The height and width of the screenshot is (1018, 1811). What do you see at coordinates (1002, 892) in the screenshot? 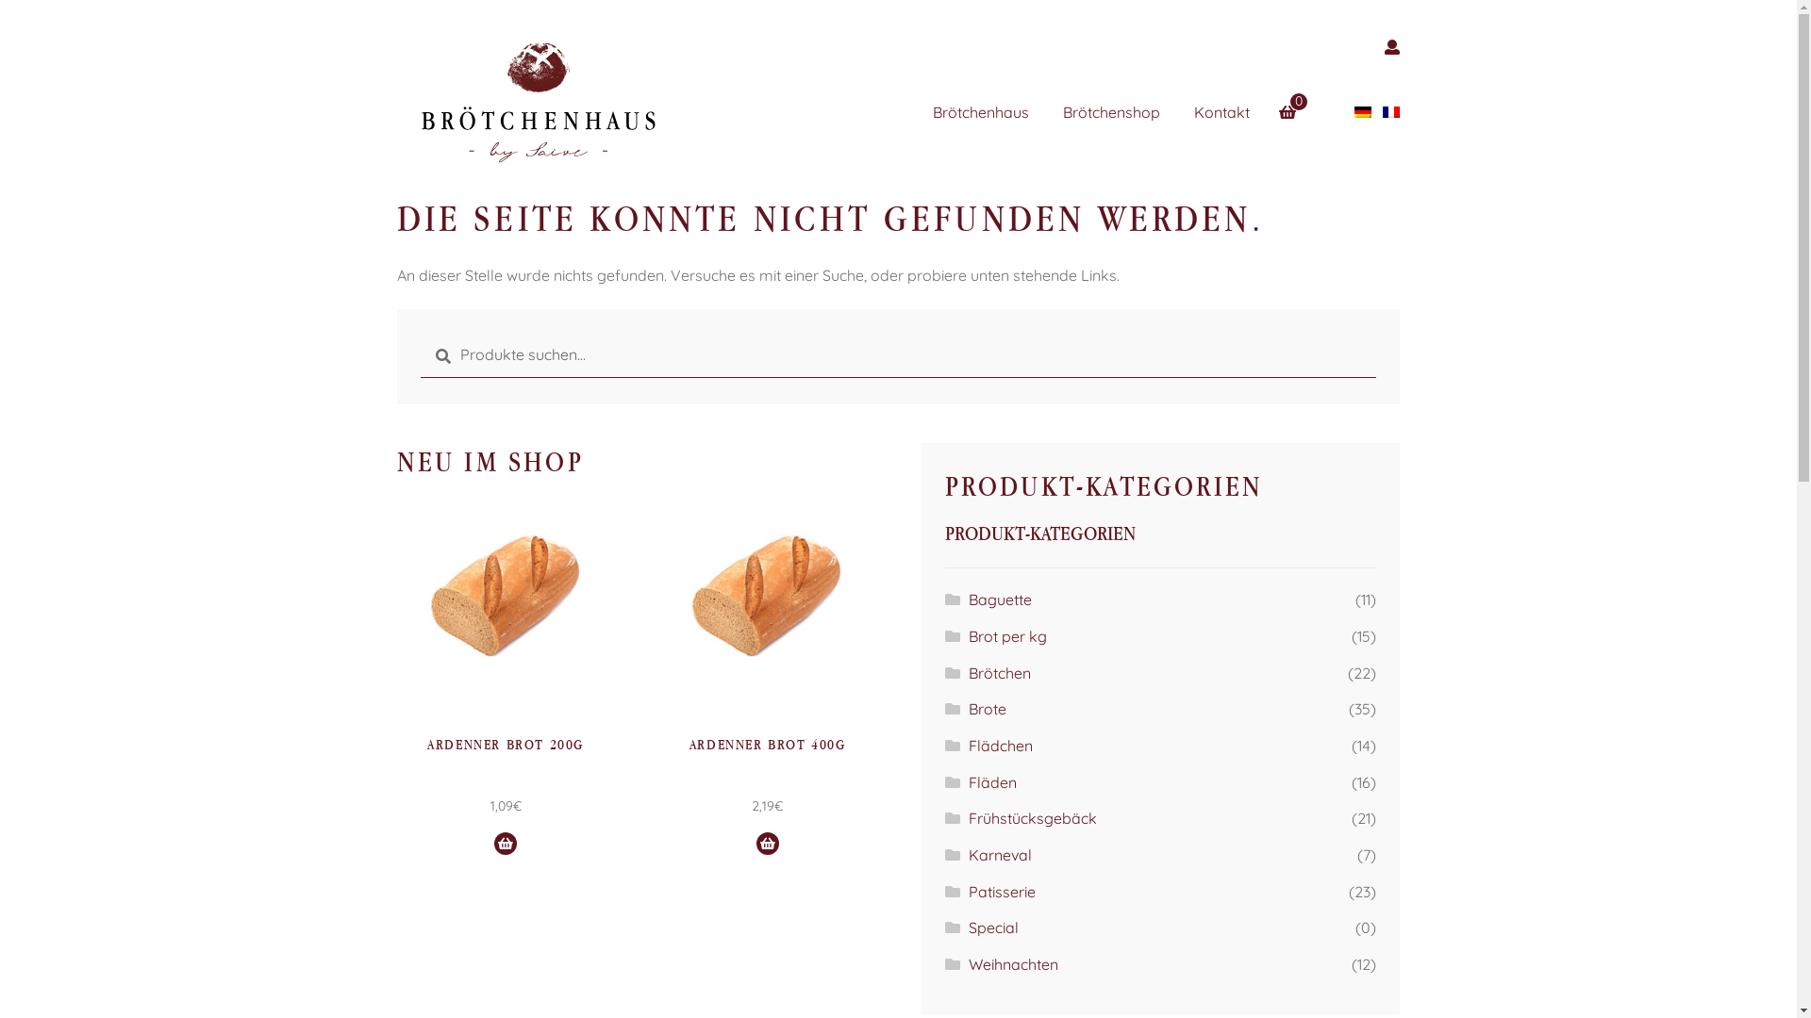
I see `Patisserie` at bounding box center [1002, 892].